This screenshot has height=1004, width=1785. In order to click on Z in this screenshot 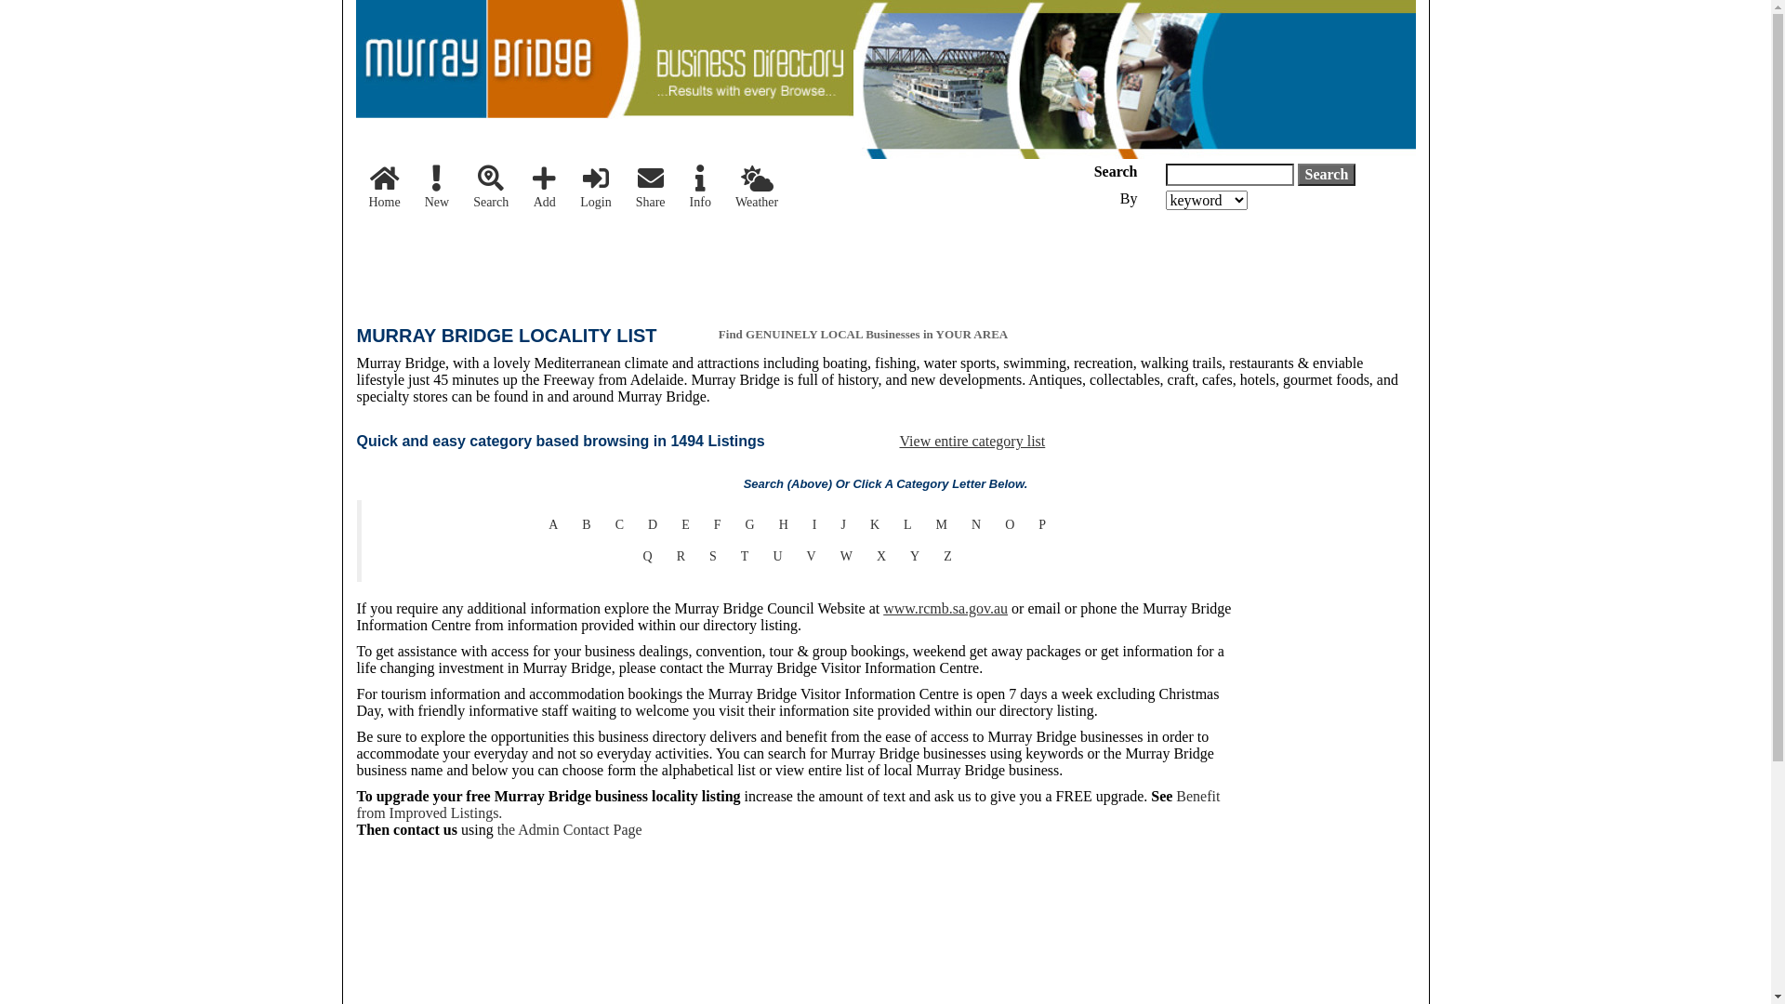, I will do `click(948, 557)`.